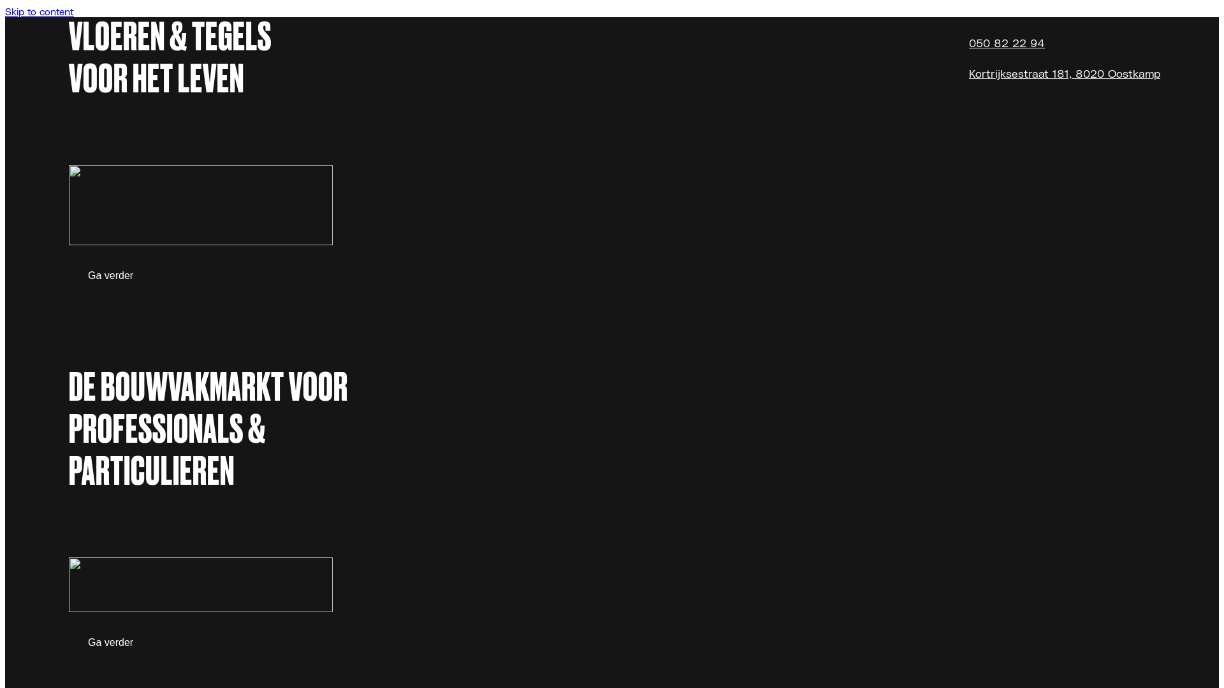 The image size is (1224, 688). Describe the element at coordinates (1007, 42) in the screenshot. I see `050 82 22 94` at that location.